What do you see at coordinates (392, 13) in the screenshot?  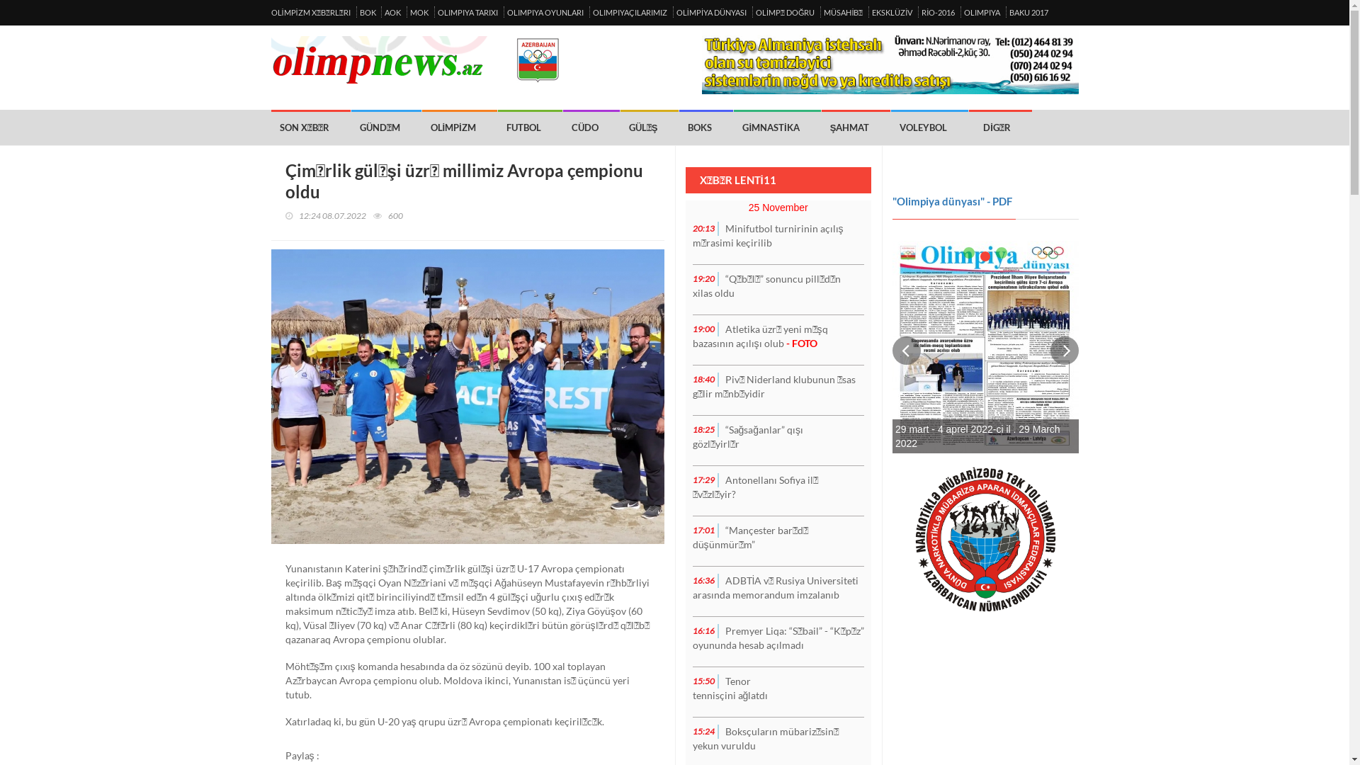 I see `AOK` at bounding box center [392, 13].